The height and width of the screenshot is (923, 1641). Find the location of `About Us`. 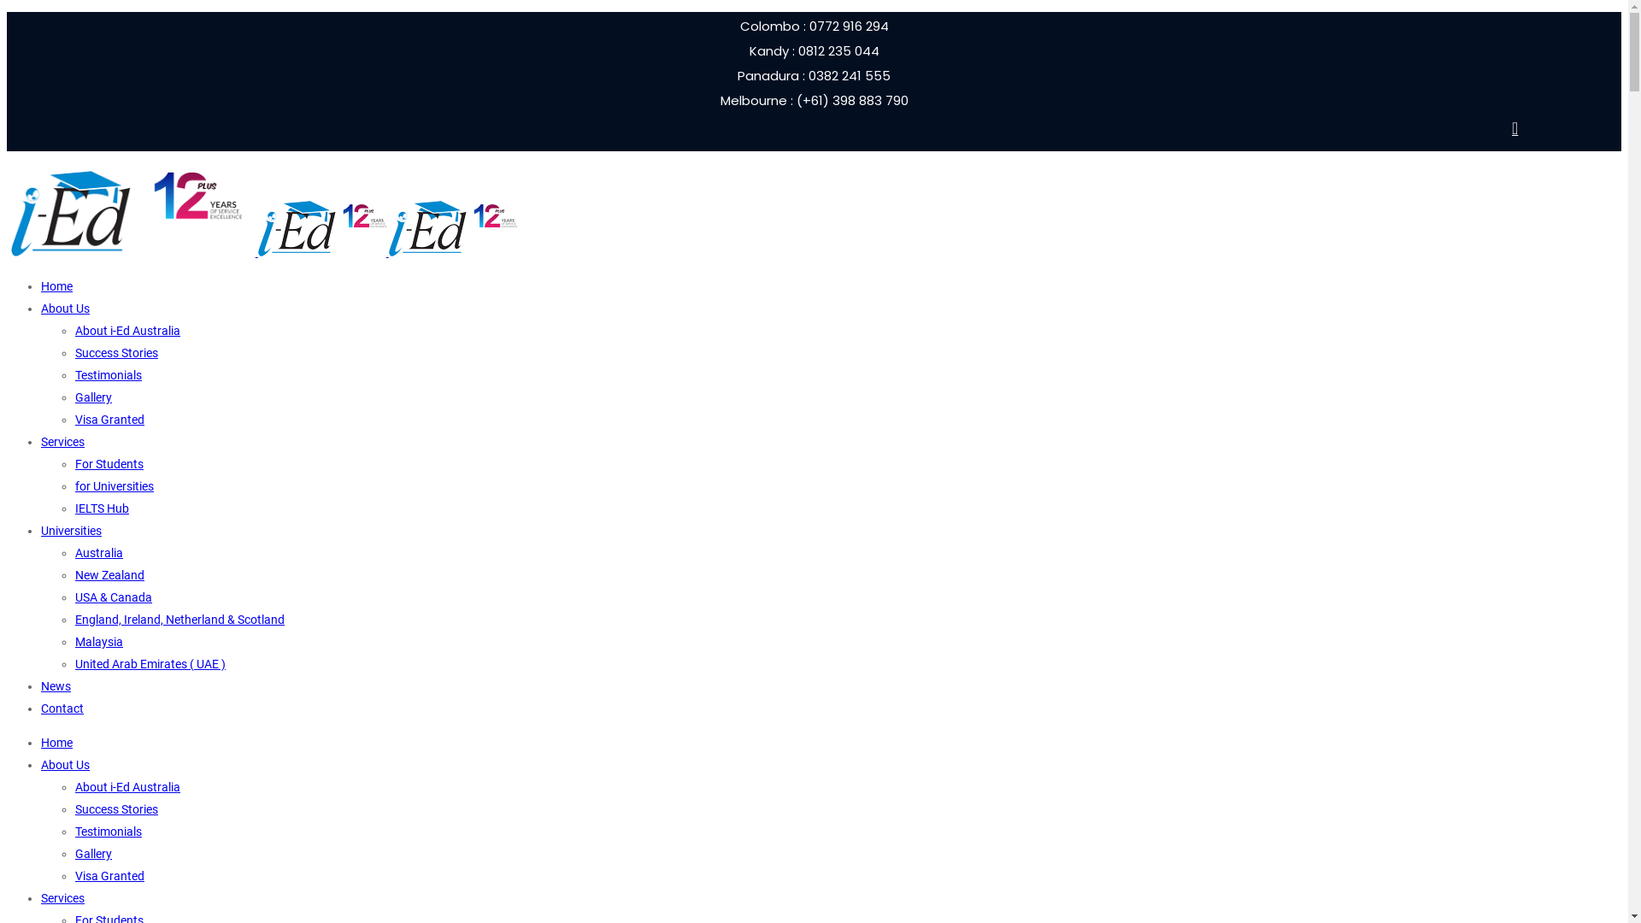

About Us is located at coordinates (65, 765).